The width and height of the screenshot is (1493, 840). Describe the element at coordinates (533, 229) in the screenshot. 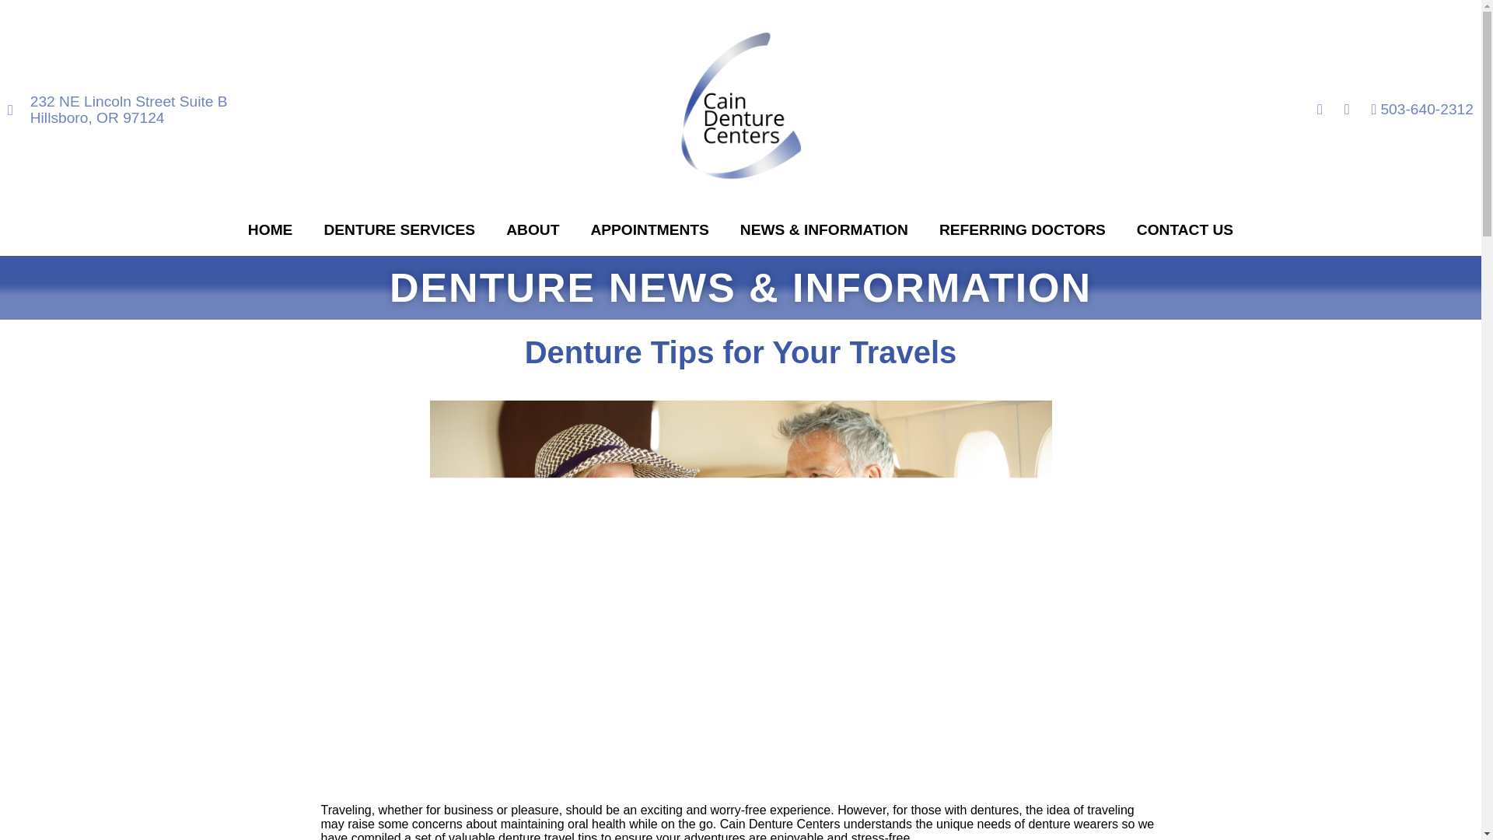

I see `ABOUT` at that location.